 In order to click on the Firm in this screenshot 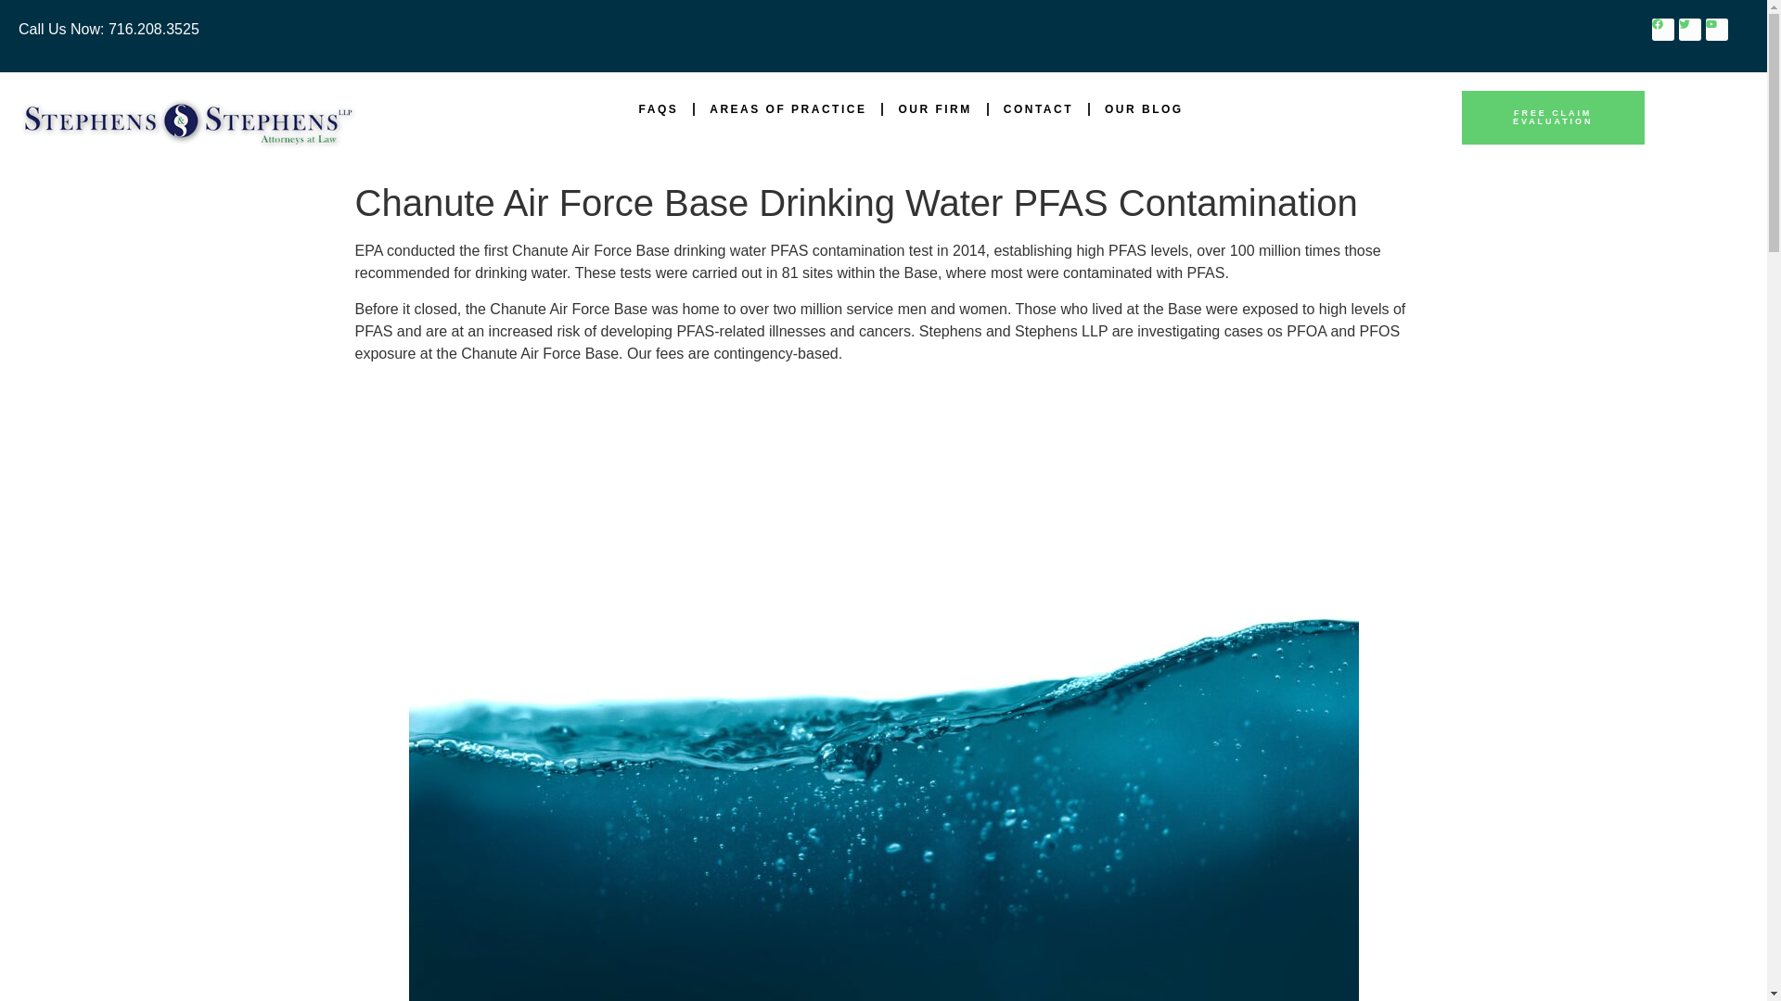, I will do `click(933, 109)`.